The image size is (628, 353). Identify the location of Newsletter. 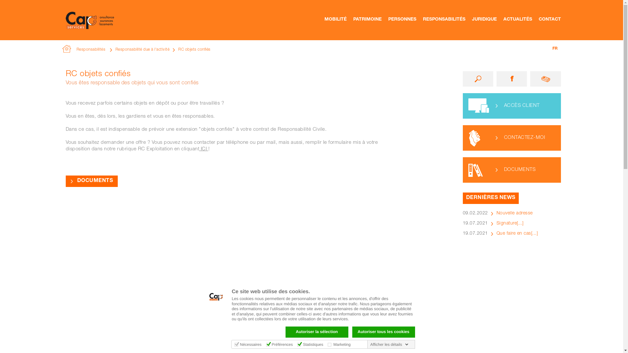
(546, 79).